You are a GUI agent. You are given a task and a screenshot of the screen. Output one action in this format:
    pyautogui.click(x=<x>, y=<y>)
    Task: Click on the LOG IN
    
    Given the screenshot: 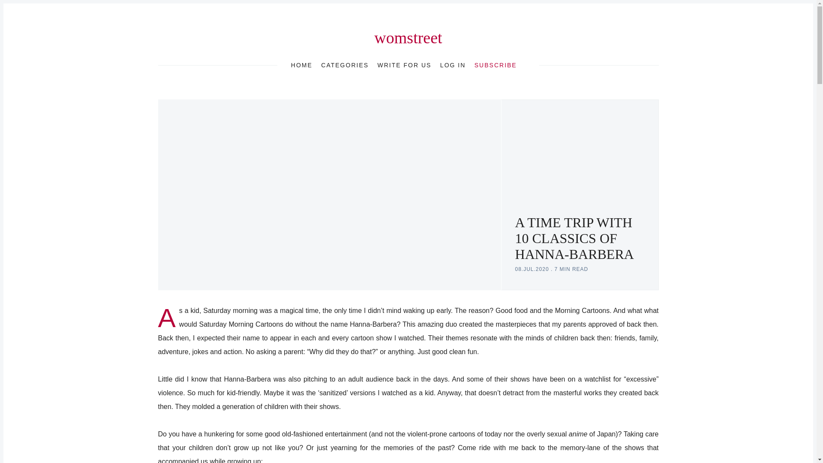 What is the action you would take?
    pyautogui.click(x=453, y=65)
    